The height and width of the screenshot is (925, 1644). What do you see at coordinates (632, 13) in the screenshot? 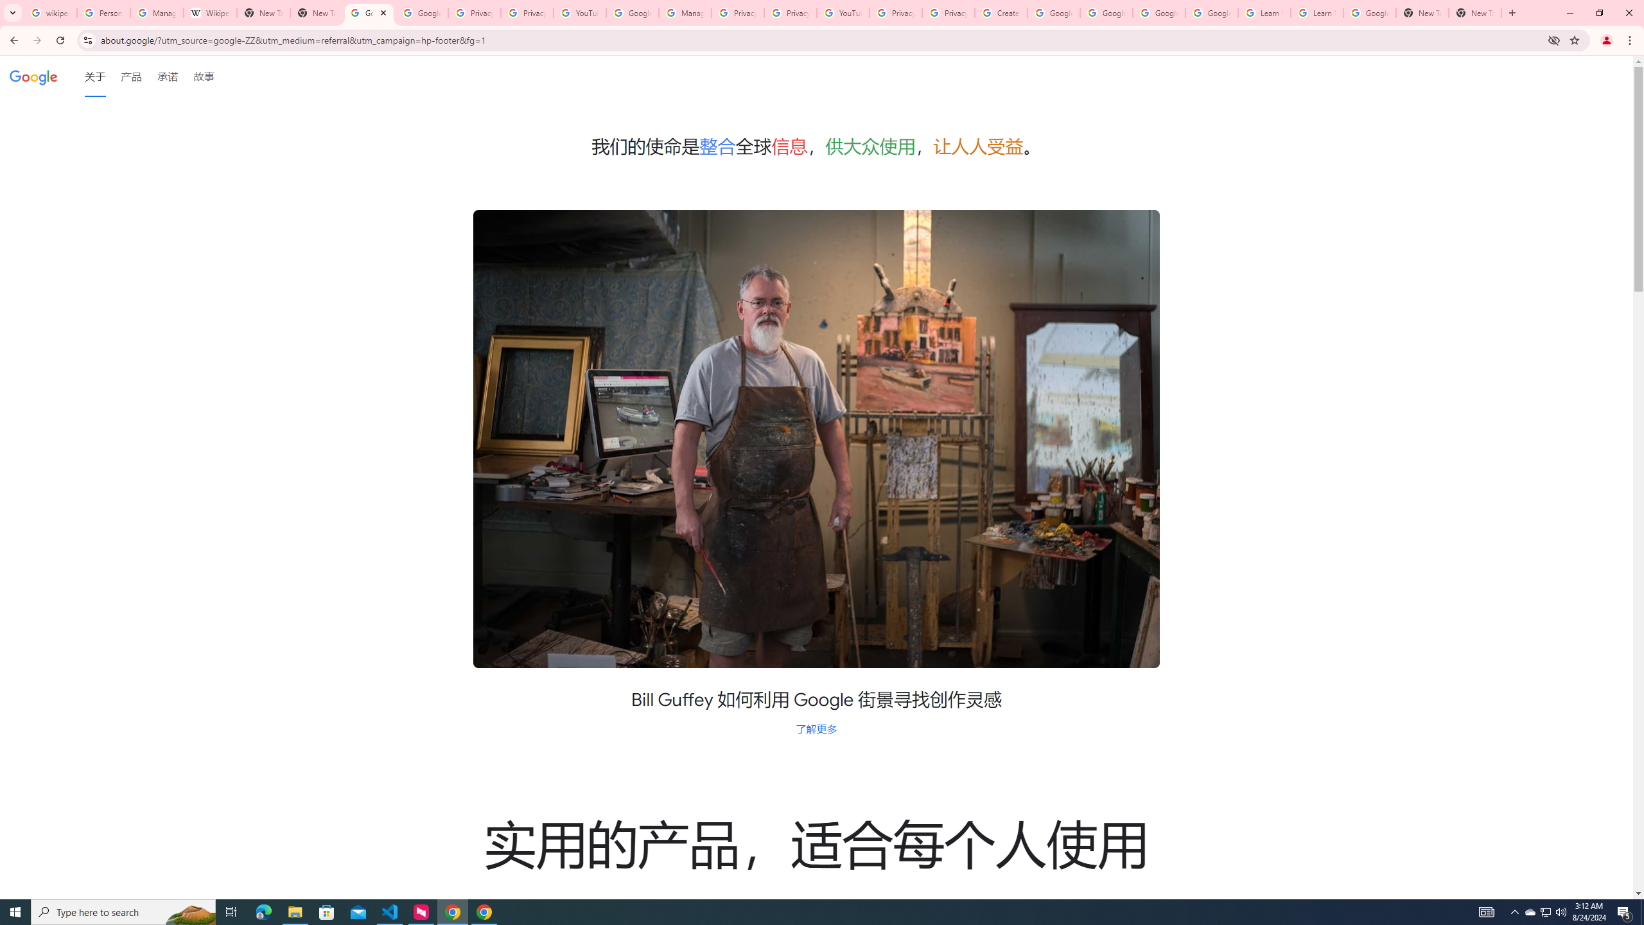
I see `Google Account Help` at bounding box center [632, 13].